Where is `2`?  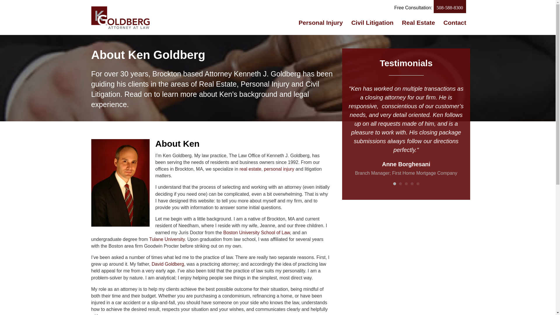
2 is located at coordinates (400, 184).